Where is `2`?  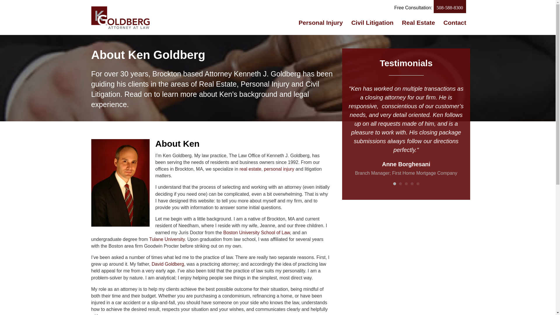
2 is located at coordinates (400, 184).